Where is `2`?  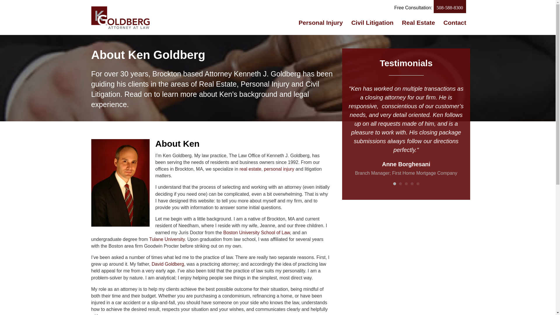
2 is located at coordinates (400, 184).